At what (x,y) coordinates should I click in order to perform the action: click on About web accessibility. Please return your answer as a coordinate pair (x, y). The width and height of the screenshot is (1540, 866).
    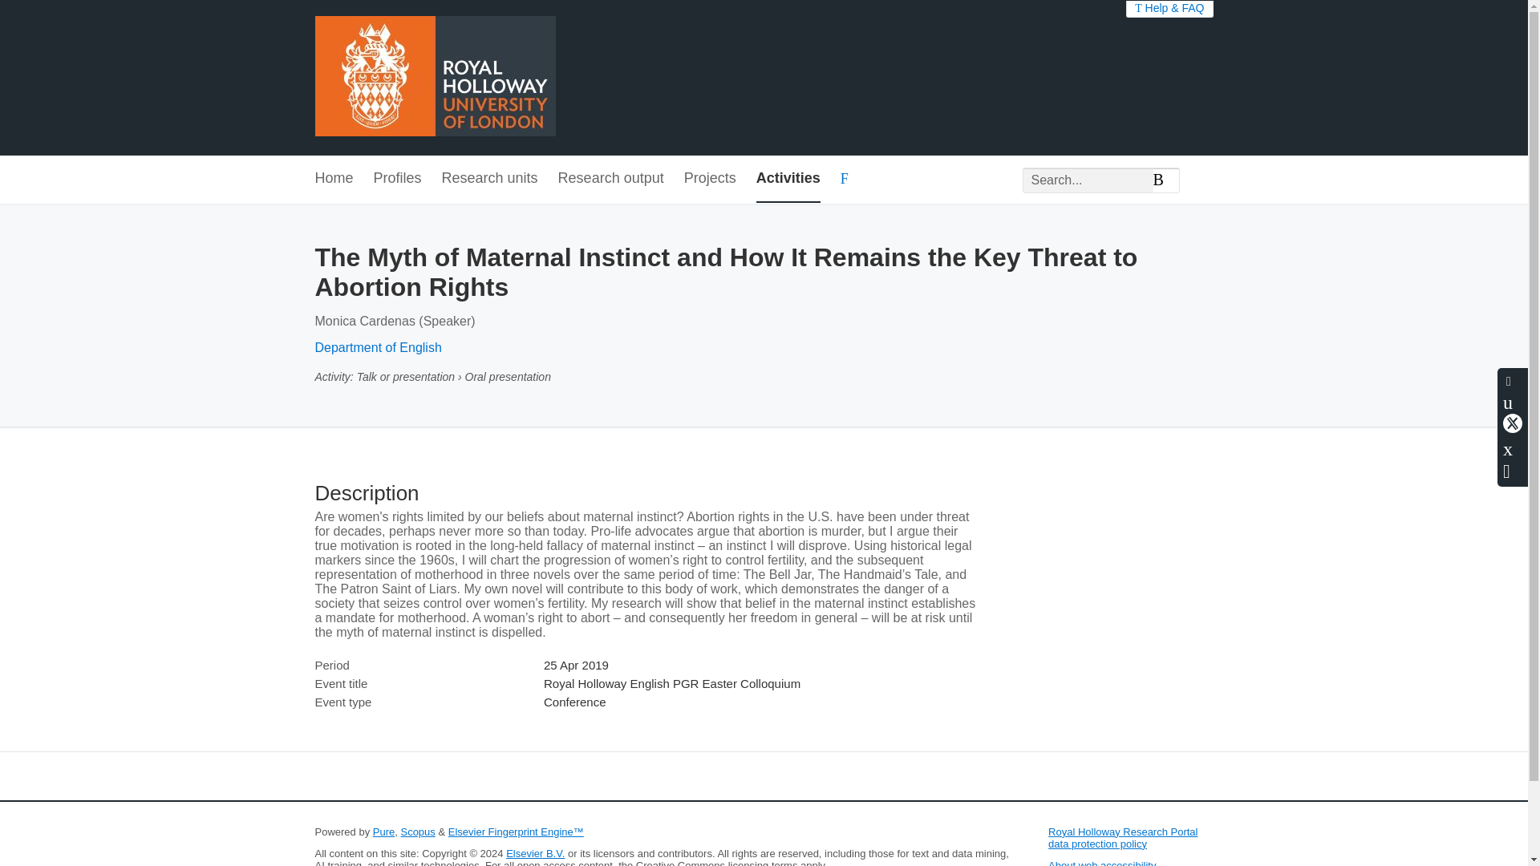
    Looking at the image, I should click on (1102, 863).